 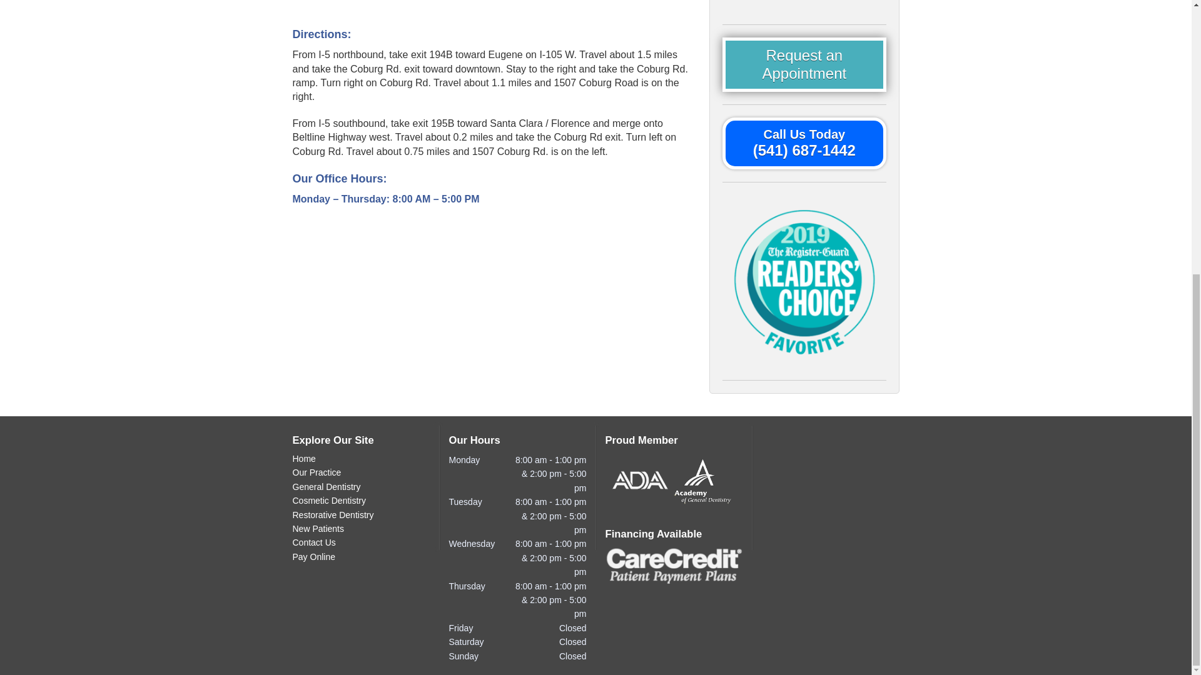 What do you see at coordinates (362, 487) in the screenshot?
I see `General Dentistry` at bounding box center [362, 487].